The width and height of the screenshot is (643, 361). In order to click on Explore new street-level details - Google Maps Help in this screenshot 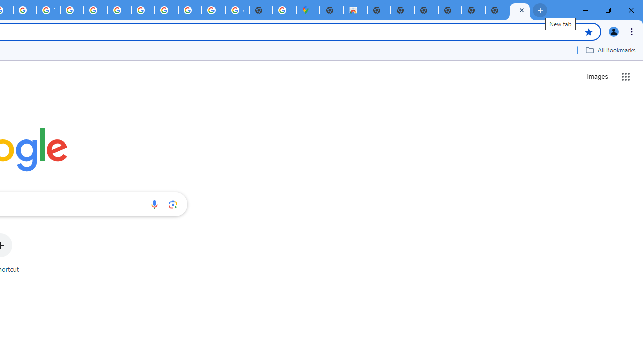, I will do `click(284, 10)`.